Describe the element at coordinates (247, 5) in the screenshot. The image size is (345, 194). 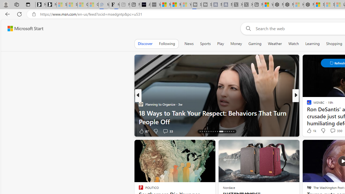
I see `X - Sleeping` at that location.